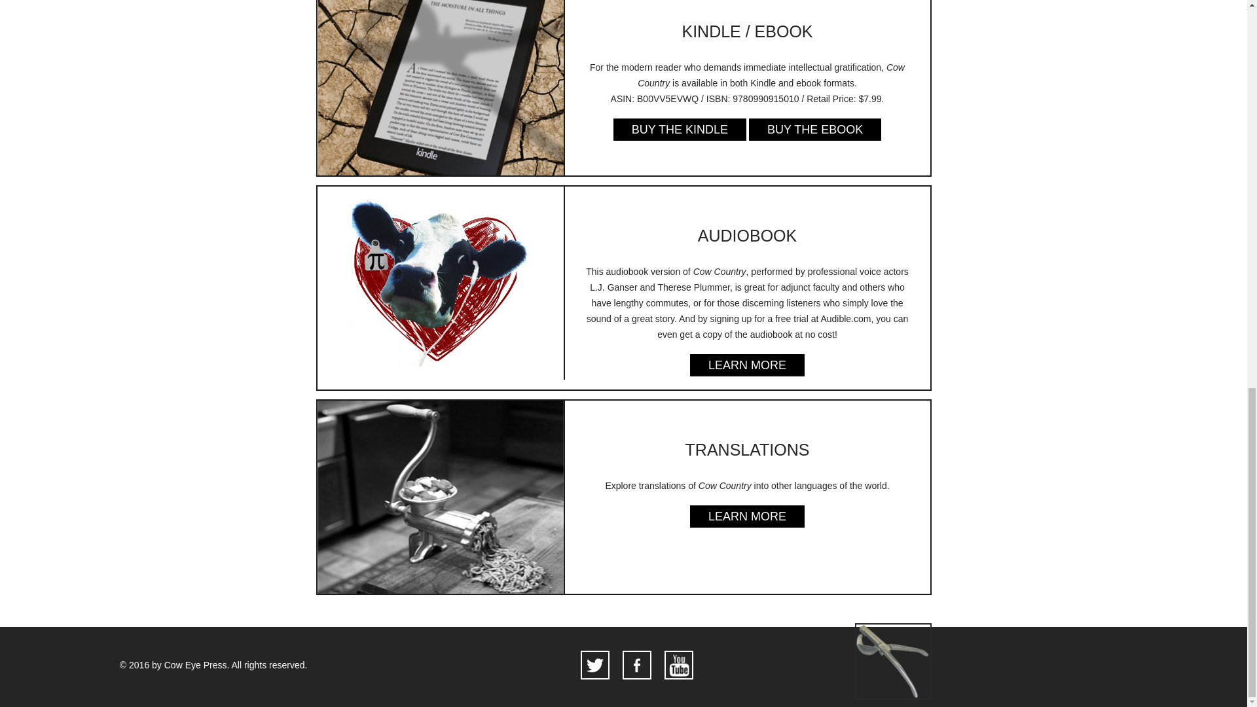 This screenshot has width=1257, height=707. I want to click on youtube, so click(679, 664).